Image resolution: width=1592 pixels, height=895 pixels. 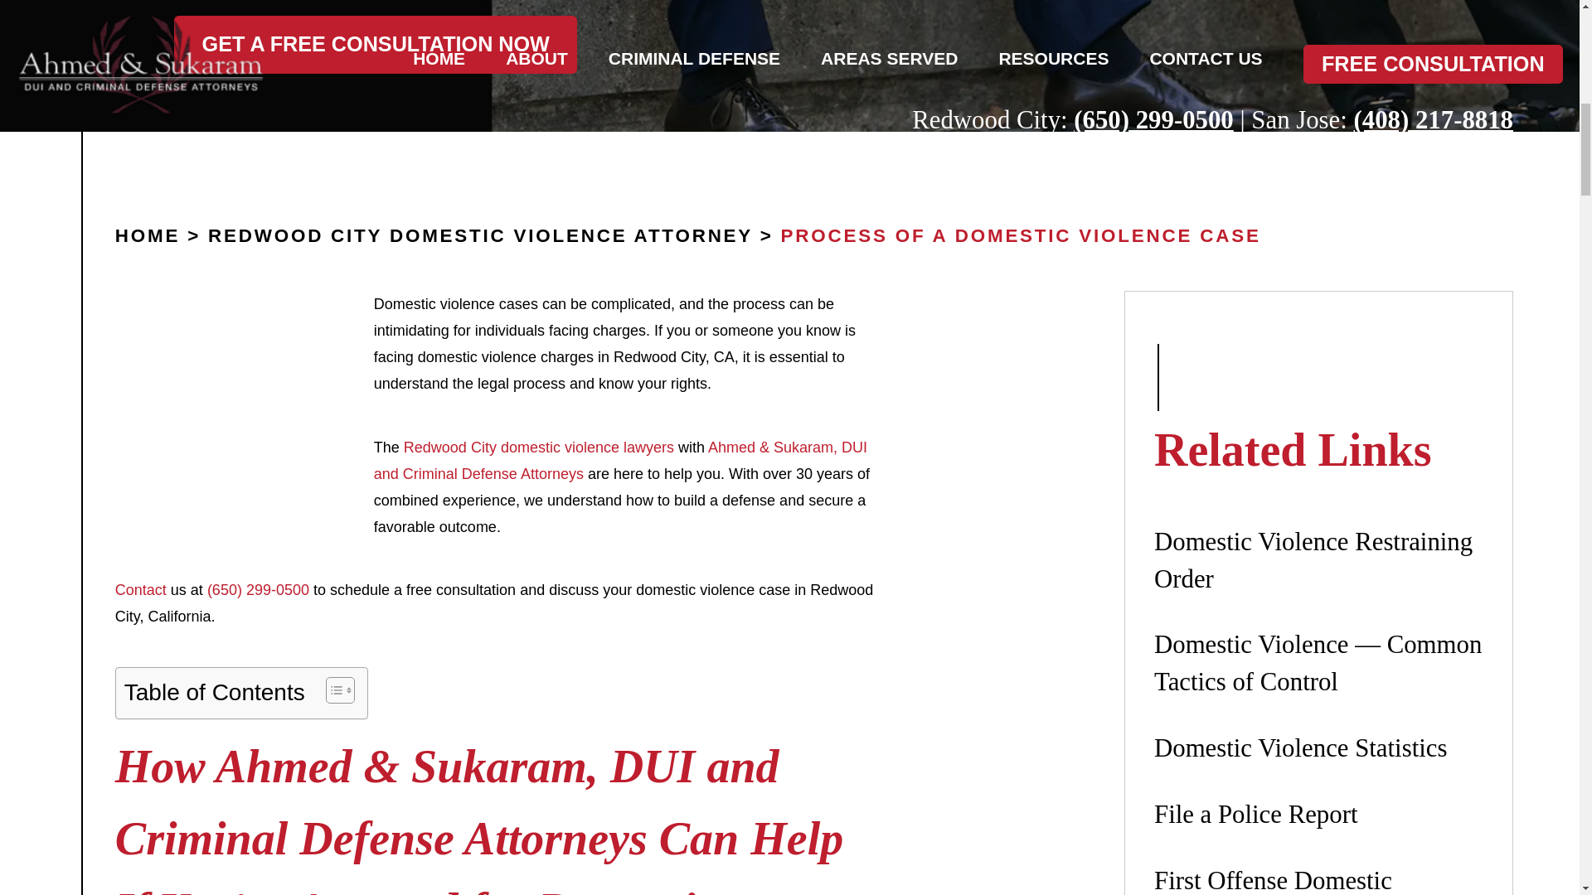 I want to click on REDWOOD CITY DOMESTIC VIOLENCE ATTORNEY, so click(x=481, y=235).